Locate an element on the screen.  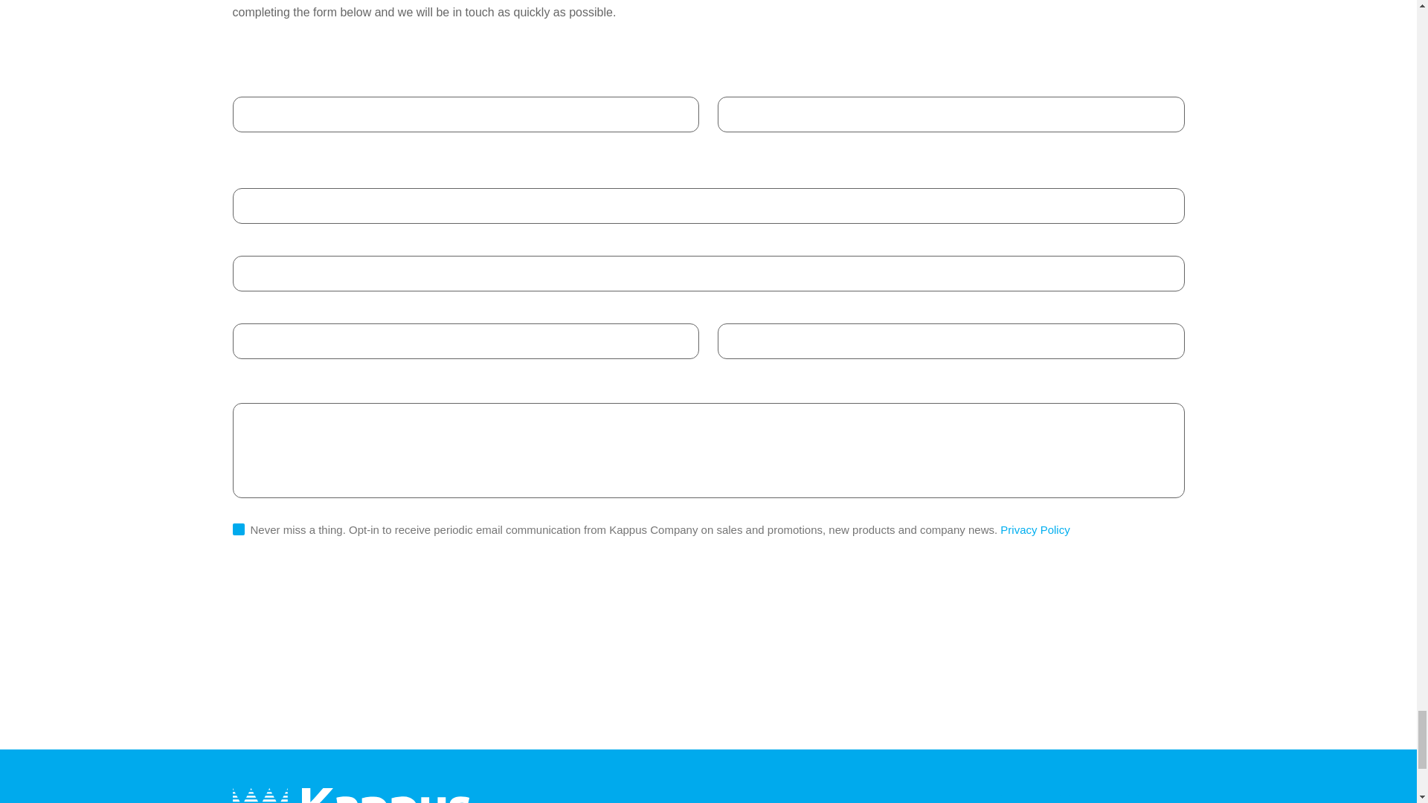
Follow on Instagram is located at coordinates (1168, 799).